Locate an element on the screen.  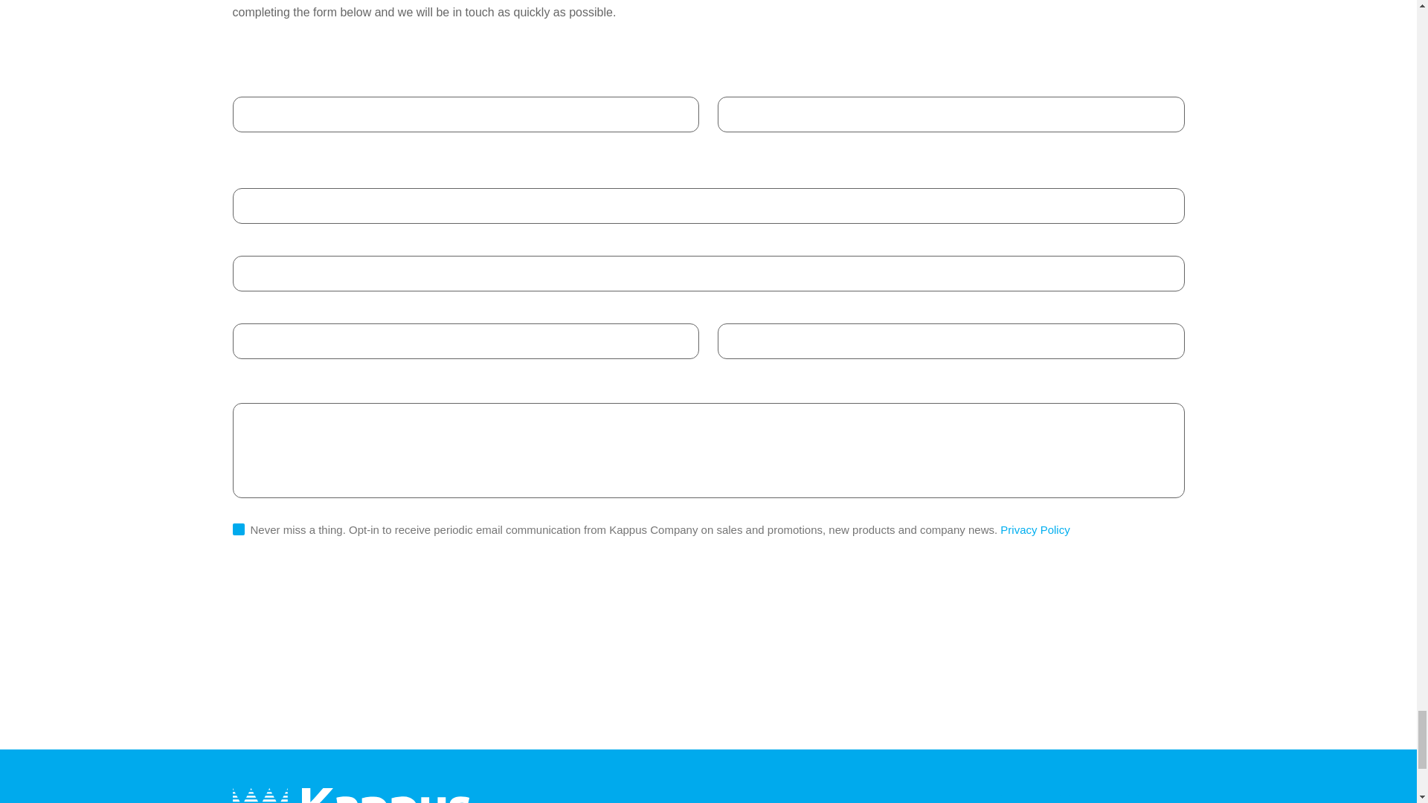
Follow on Instagram is located at coordinates (1168, 799).